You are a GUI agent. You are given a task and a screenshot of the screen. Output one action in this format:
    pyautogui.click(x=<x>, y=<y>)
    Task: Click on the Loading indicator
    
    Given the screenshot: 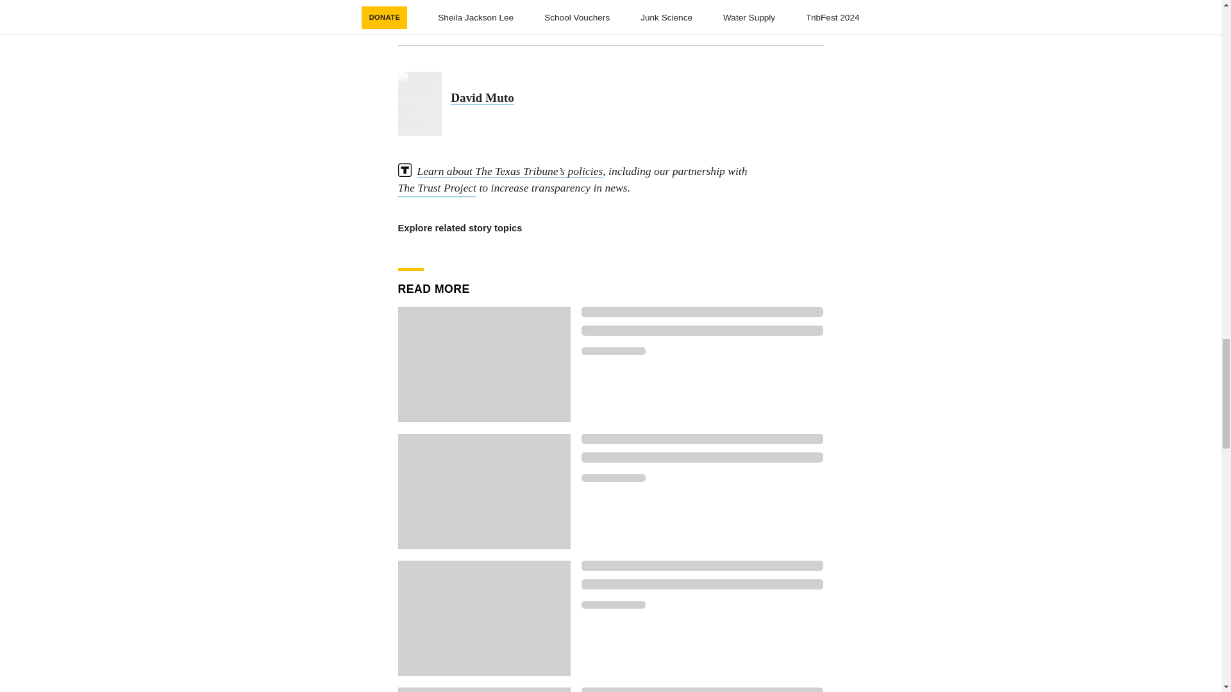 What is the action you would take?
    pyautogui.click(x=702, y=457)
    